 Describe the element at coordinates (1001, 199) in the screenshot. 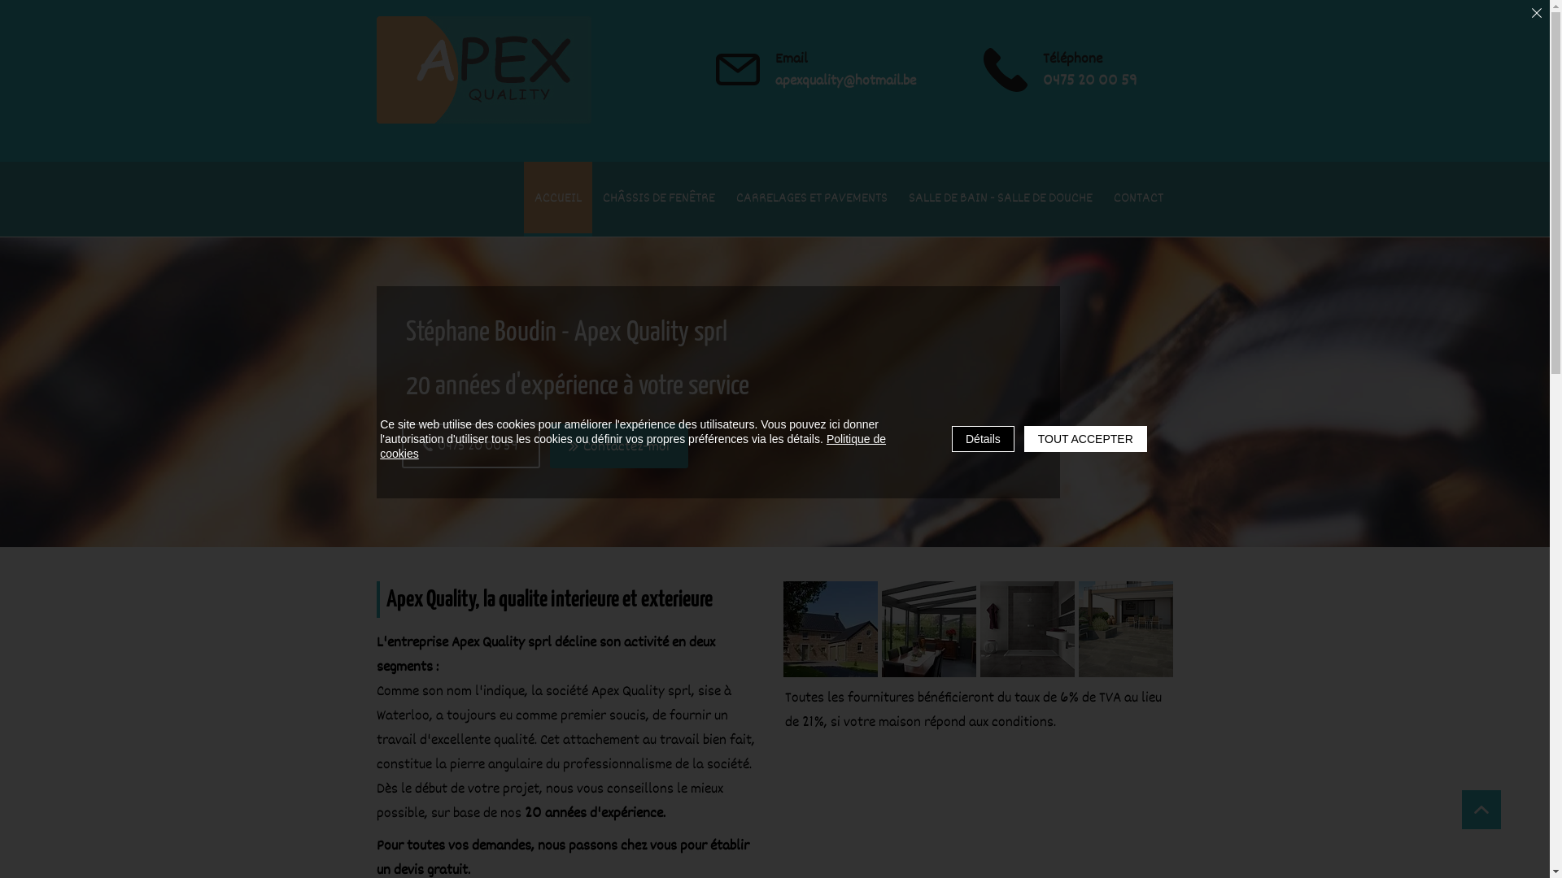

I see `SALLE DE BAIN - SALLE DE DOUCHE` at that location.